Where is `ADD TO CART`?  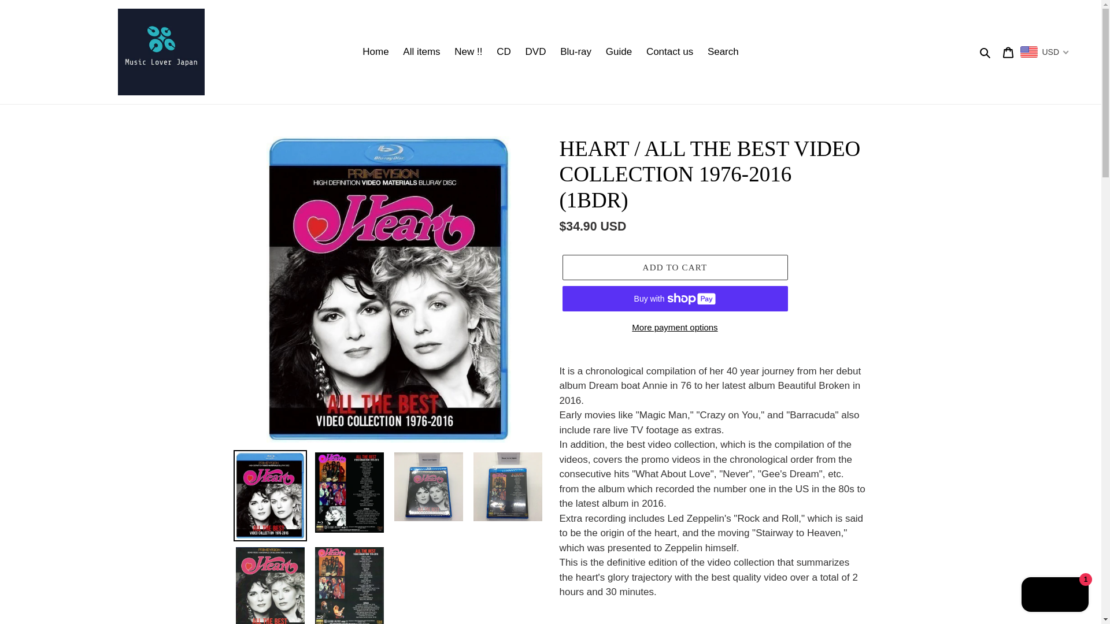 ADD TO CART is located at coordinates (674, 267).